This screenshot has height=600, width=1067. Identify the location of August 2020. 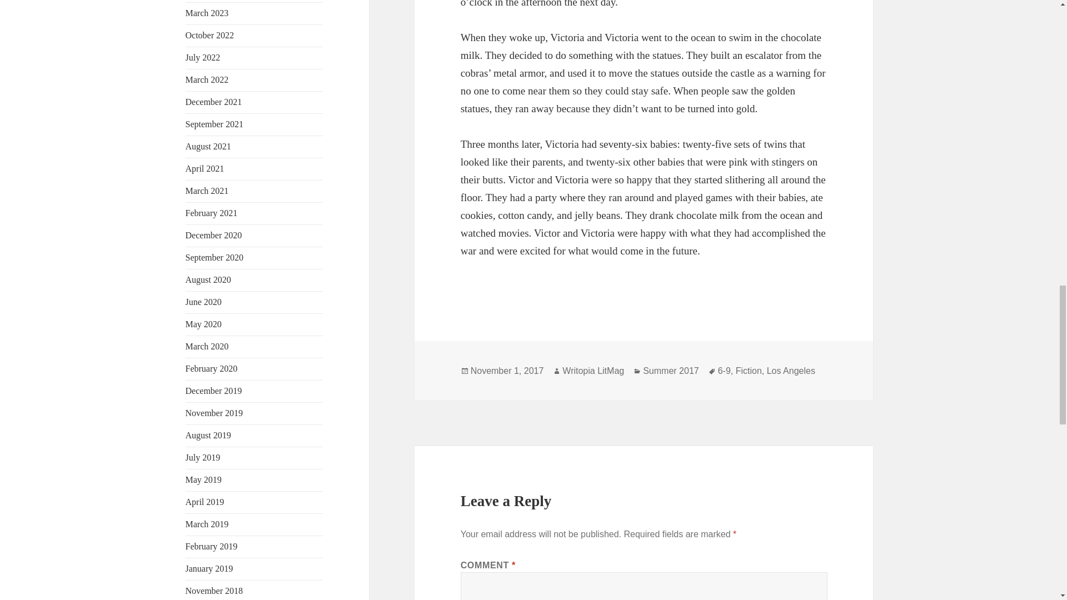
(208, 279).